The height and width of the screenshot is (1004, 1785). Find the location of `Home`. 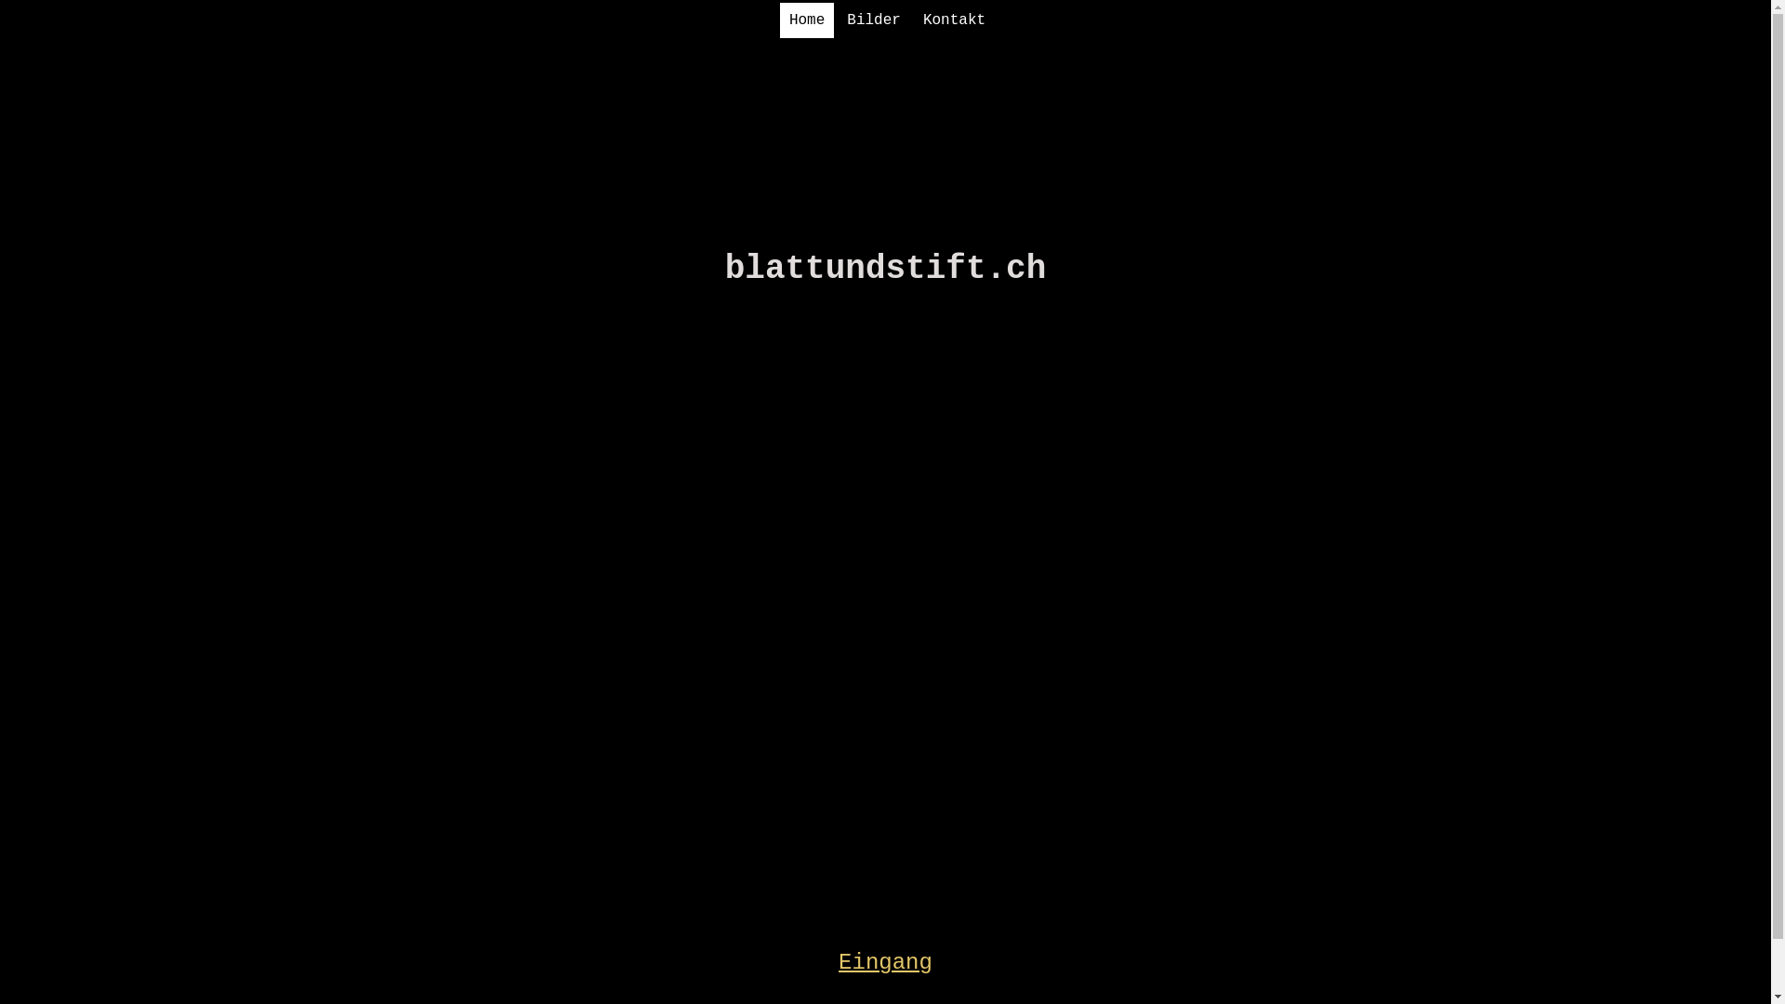

Home is located at coordinates (807, 20).